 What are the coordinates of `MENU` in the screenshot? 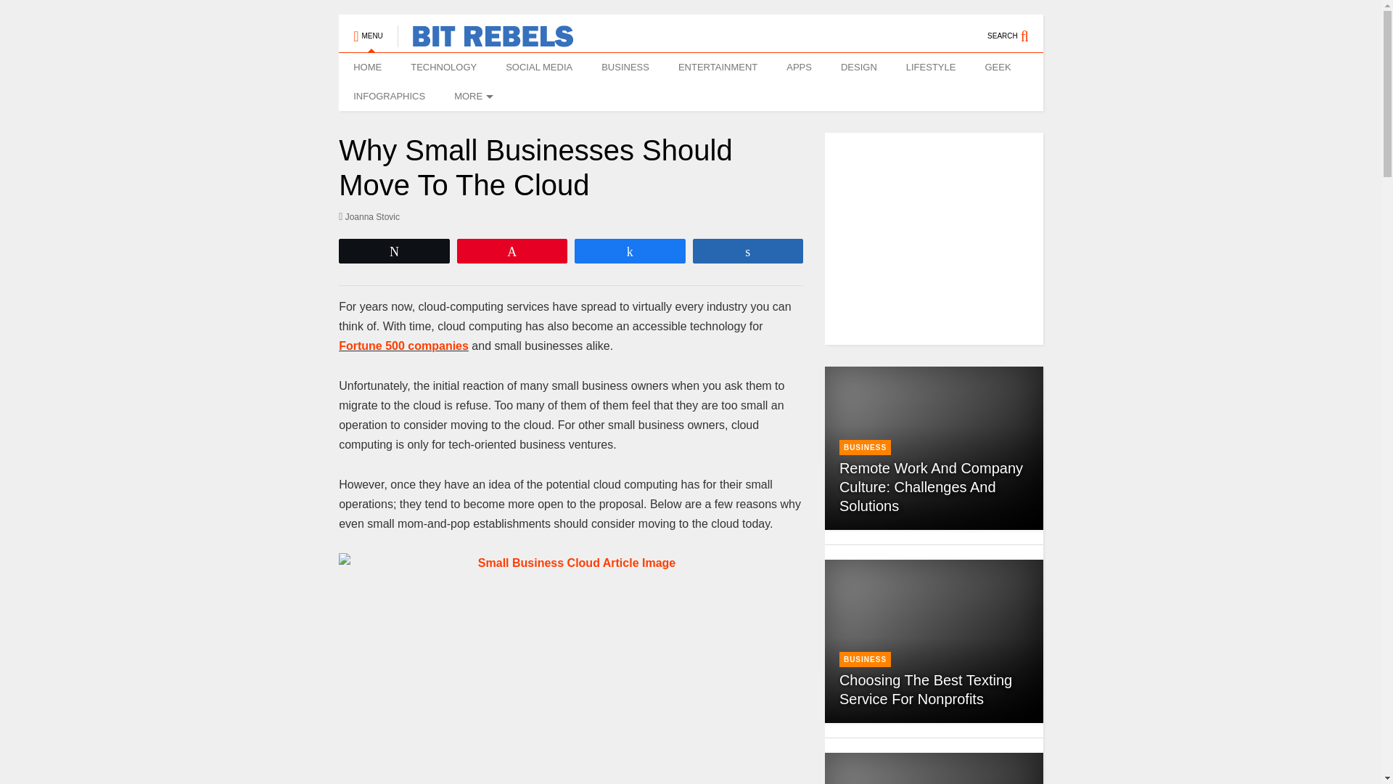 It's located at (367, 29).